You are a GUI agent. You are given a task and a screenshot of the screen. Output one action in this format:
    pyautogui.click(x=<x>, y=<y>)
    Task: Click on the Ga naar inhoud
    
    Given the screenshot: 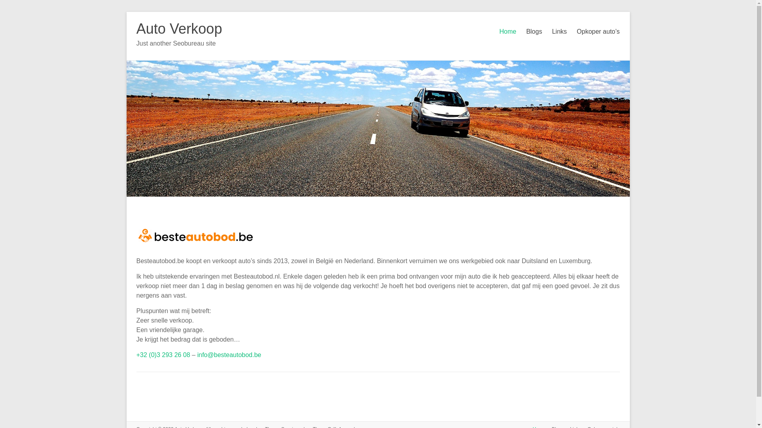 What is the action you would take?
    pyautogui.click(x=126, y=12)
    